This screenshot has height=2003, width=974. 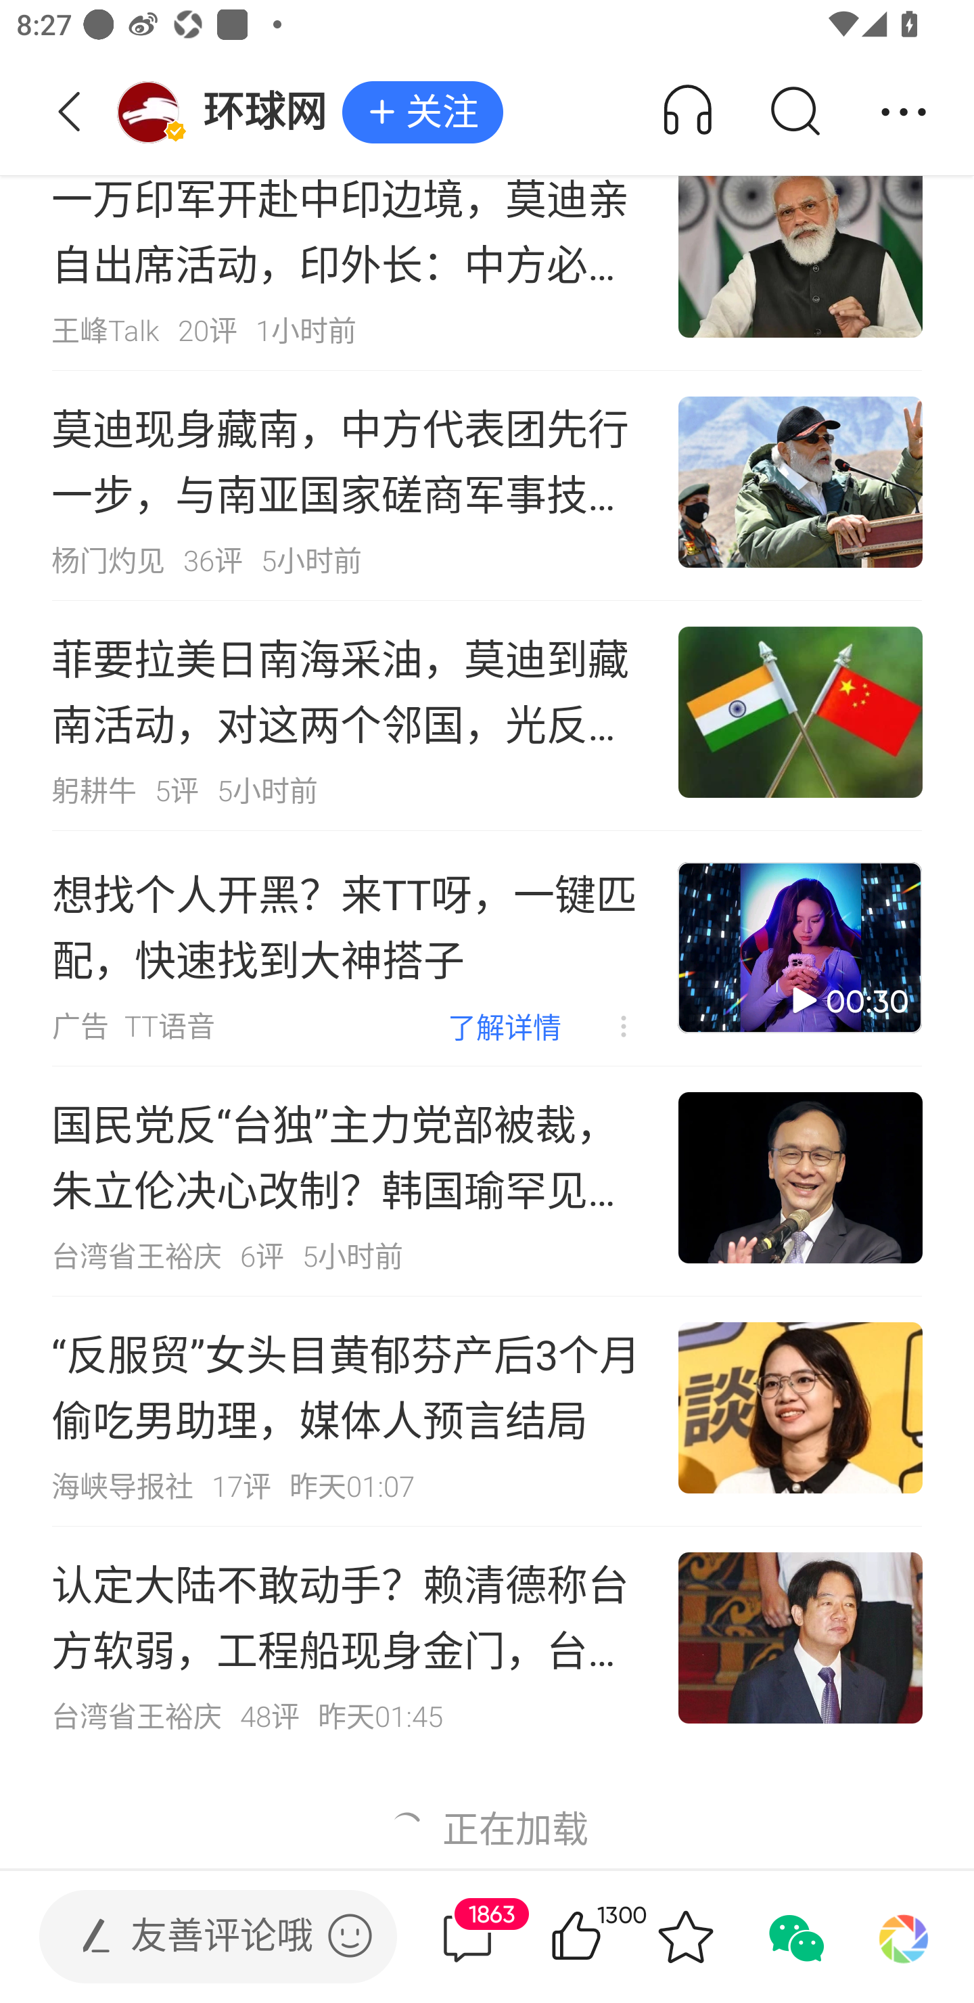 I want to click on 分享到微信 , so click(x=794, y=1937).